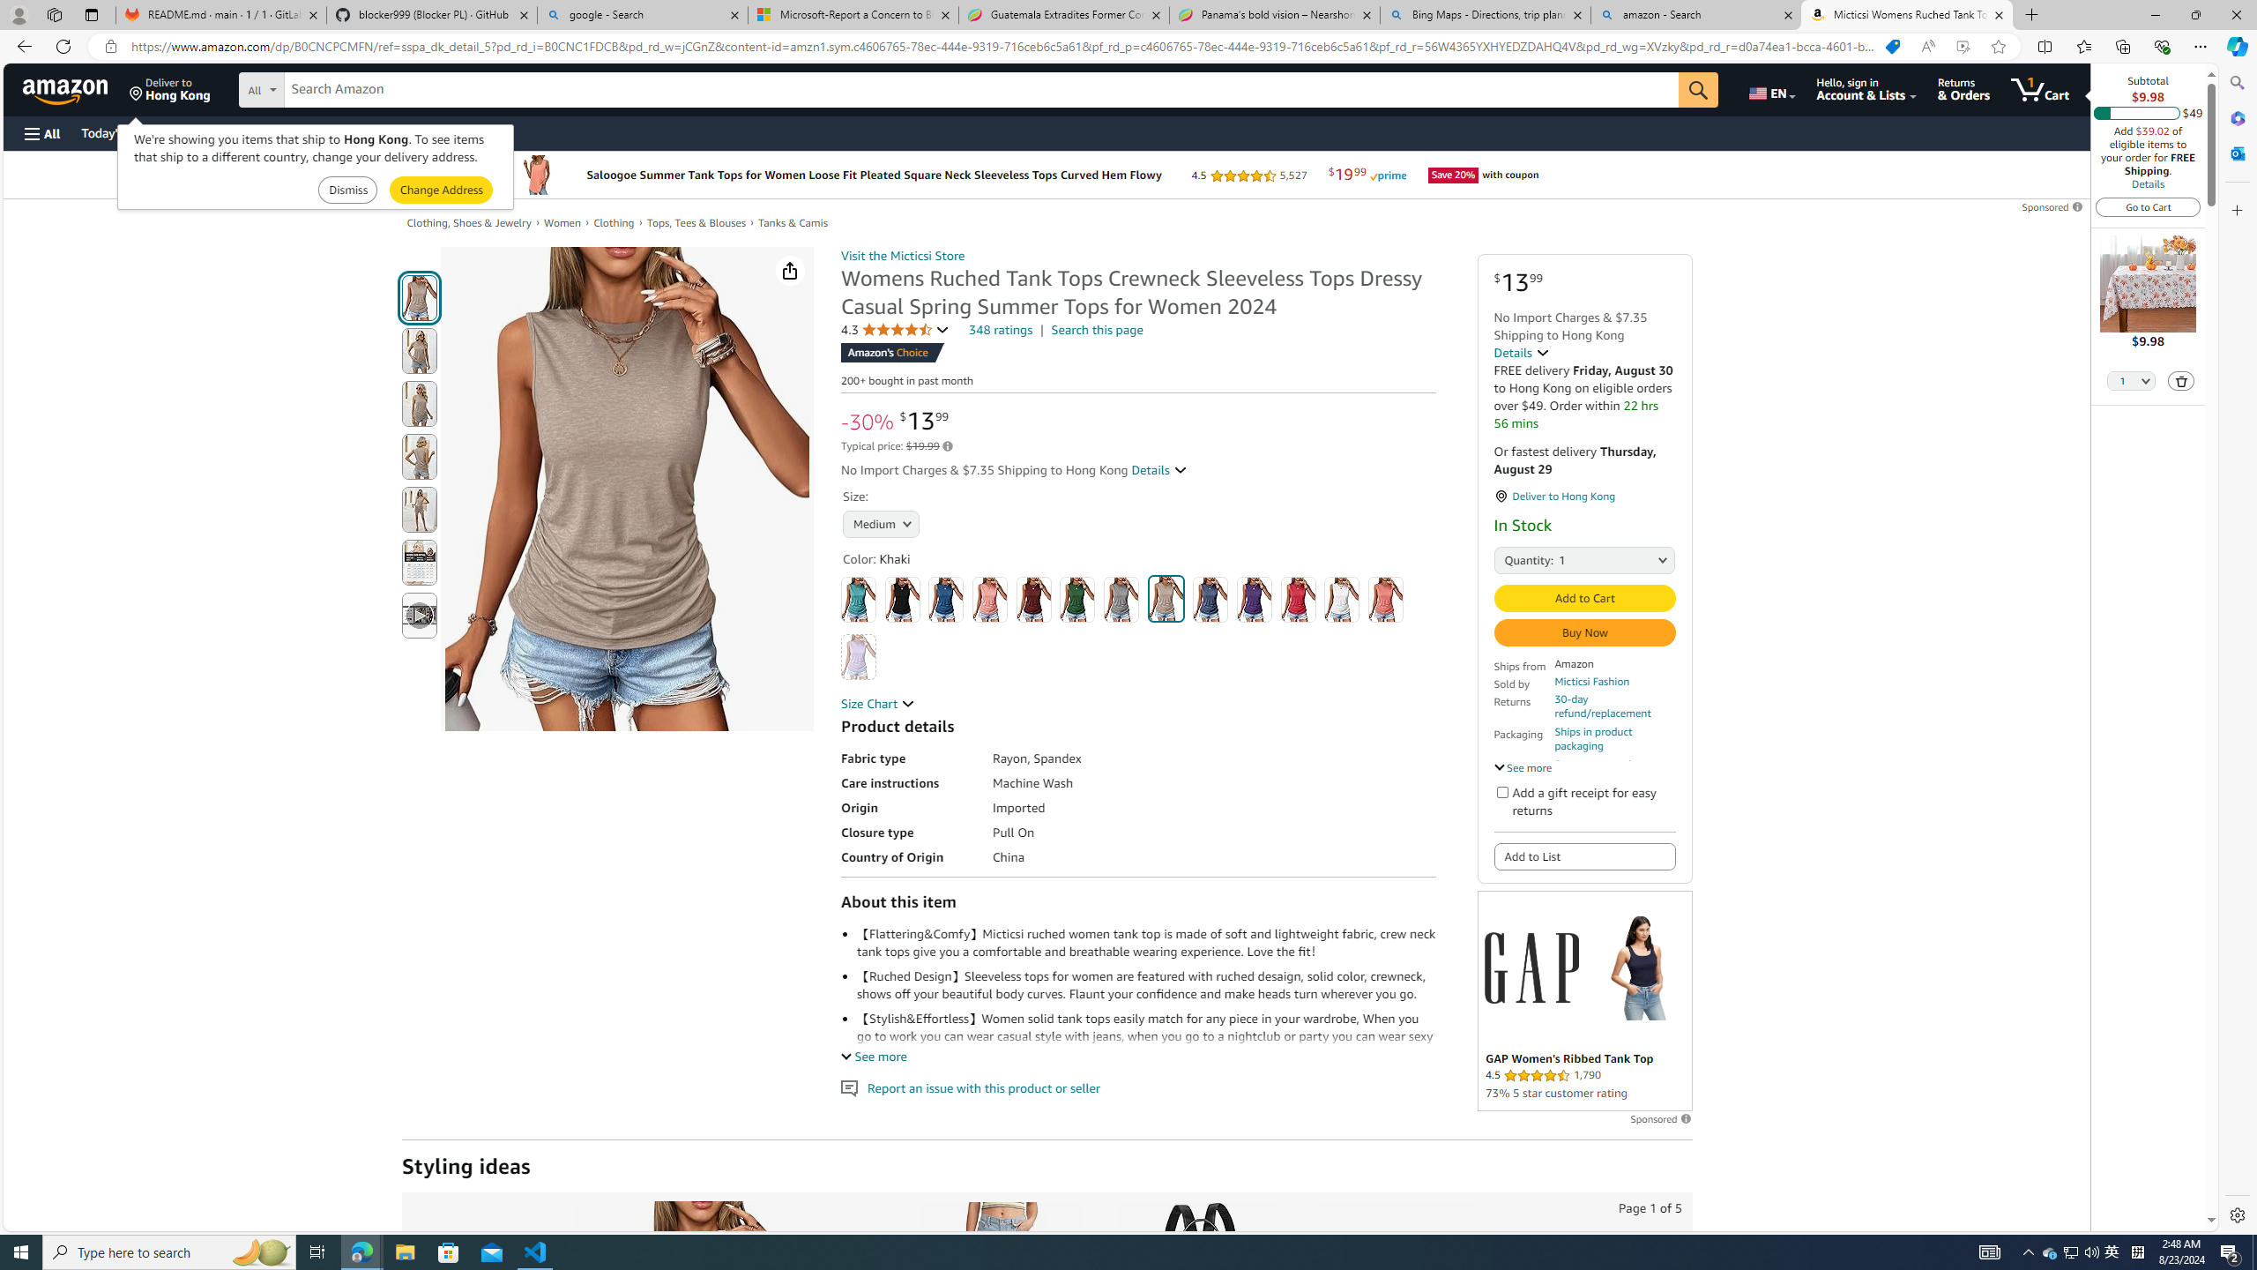 The height and width of the screenshot is (1270, 2257). Describe the element at coordinates (877, 703) in the screenshot. I see `Size Chart ` at that location.